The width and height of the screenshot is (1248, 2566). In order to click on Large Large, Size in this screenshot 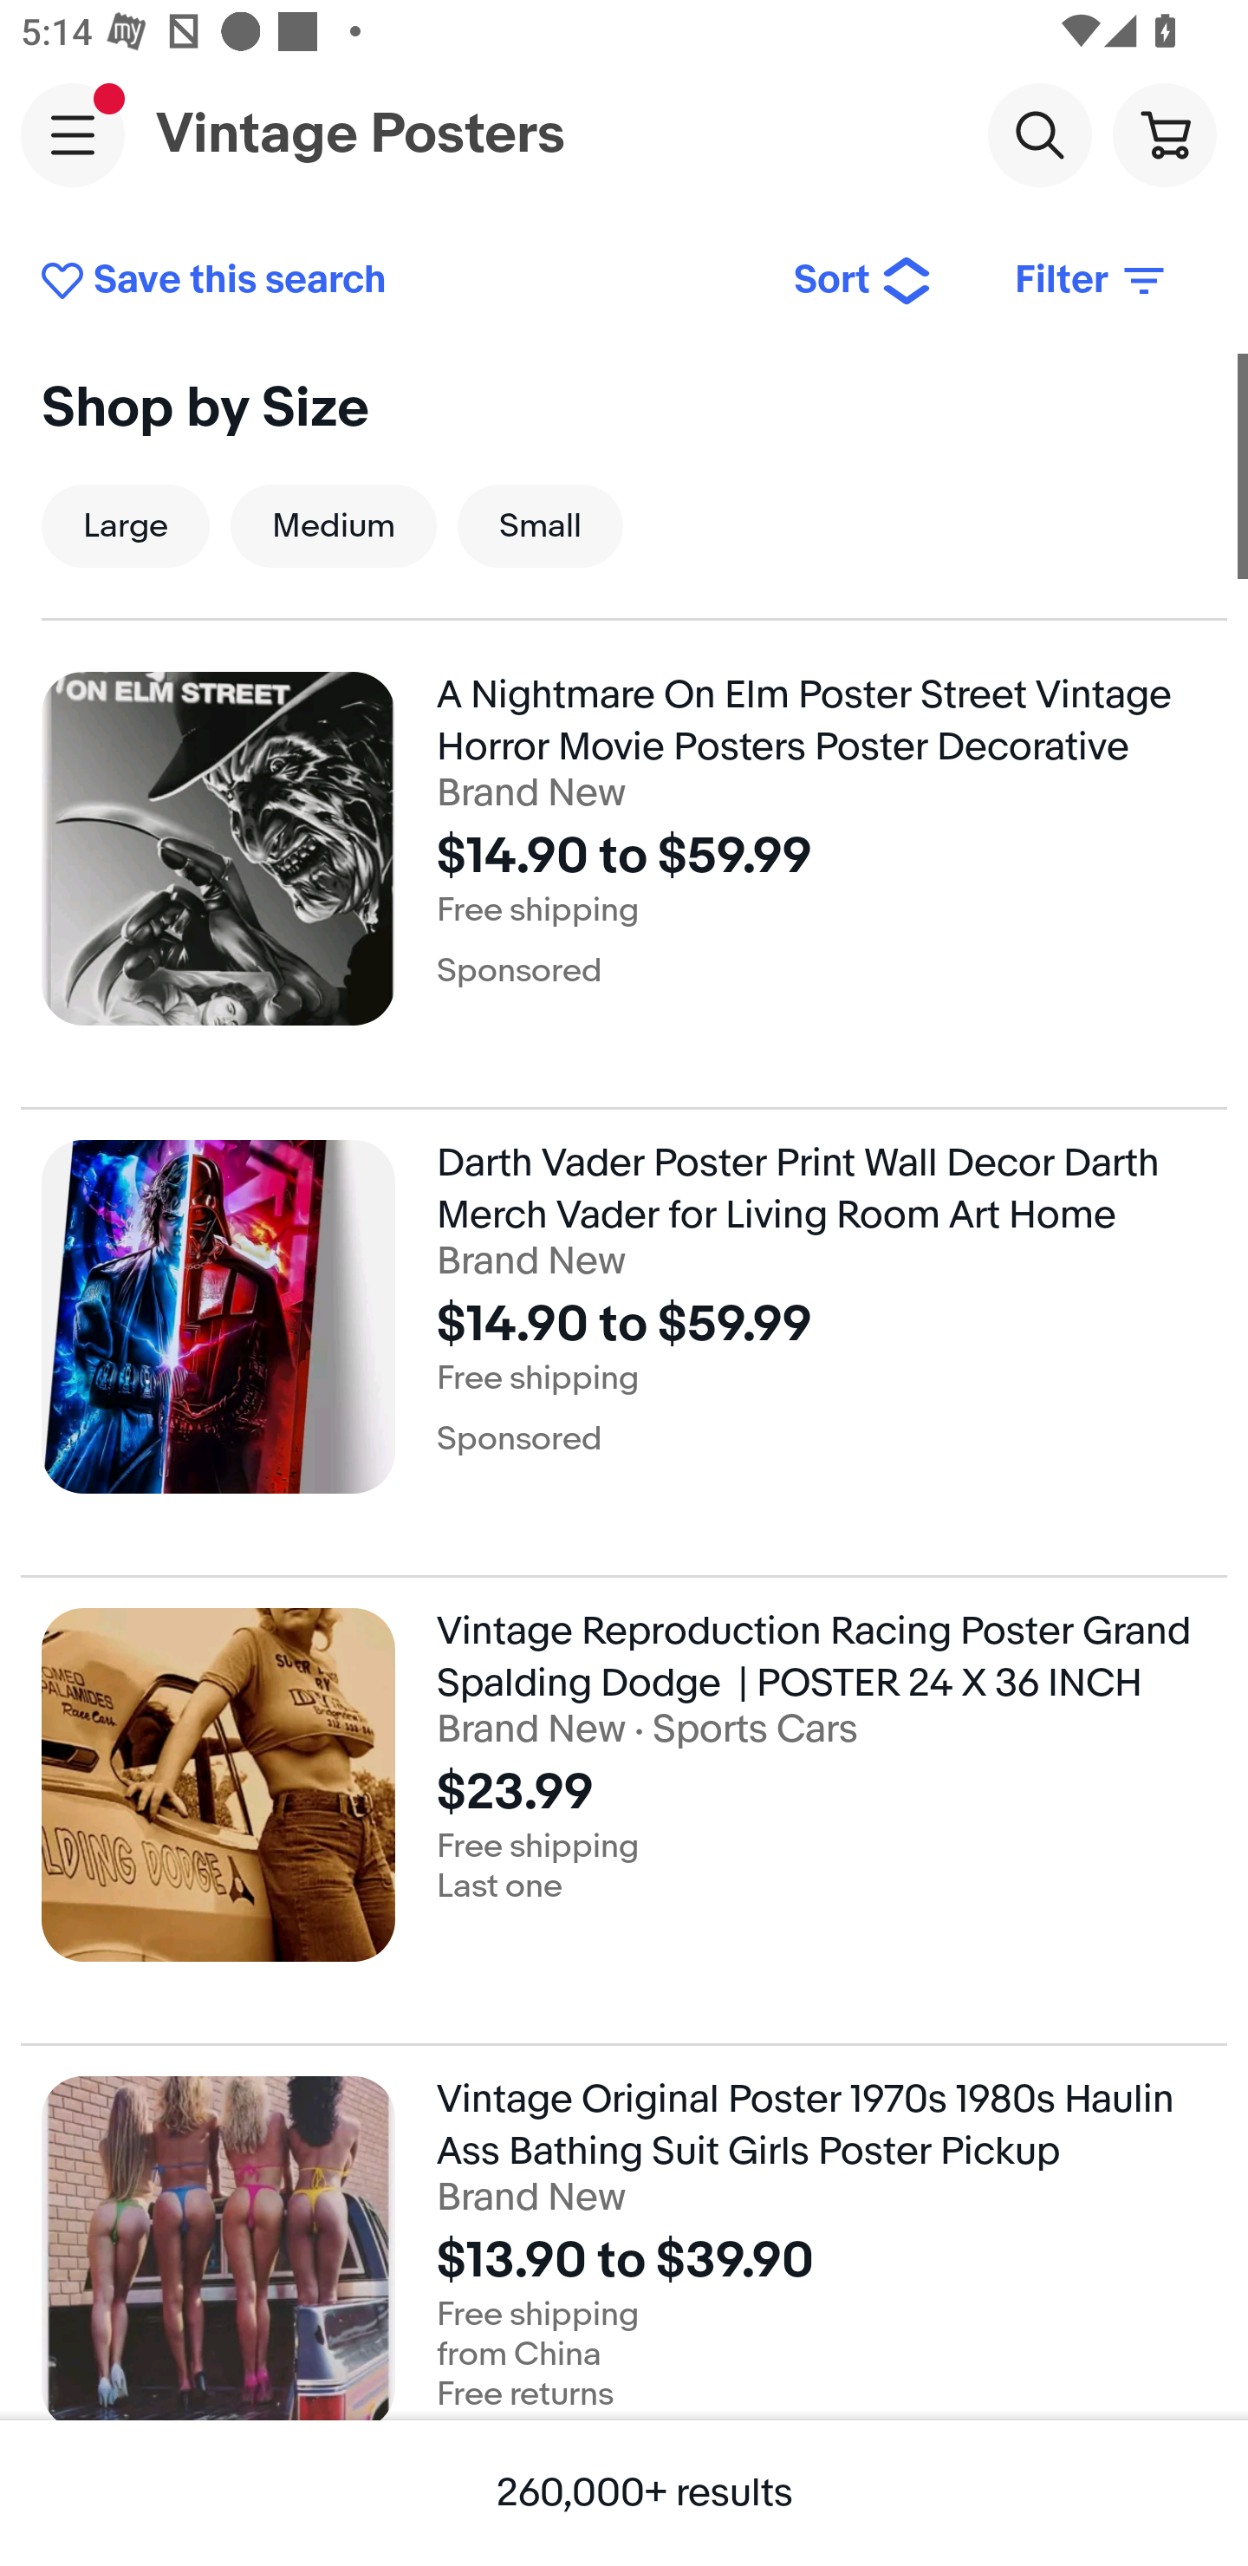, I will do `click(125, 525)`.